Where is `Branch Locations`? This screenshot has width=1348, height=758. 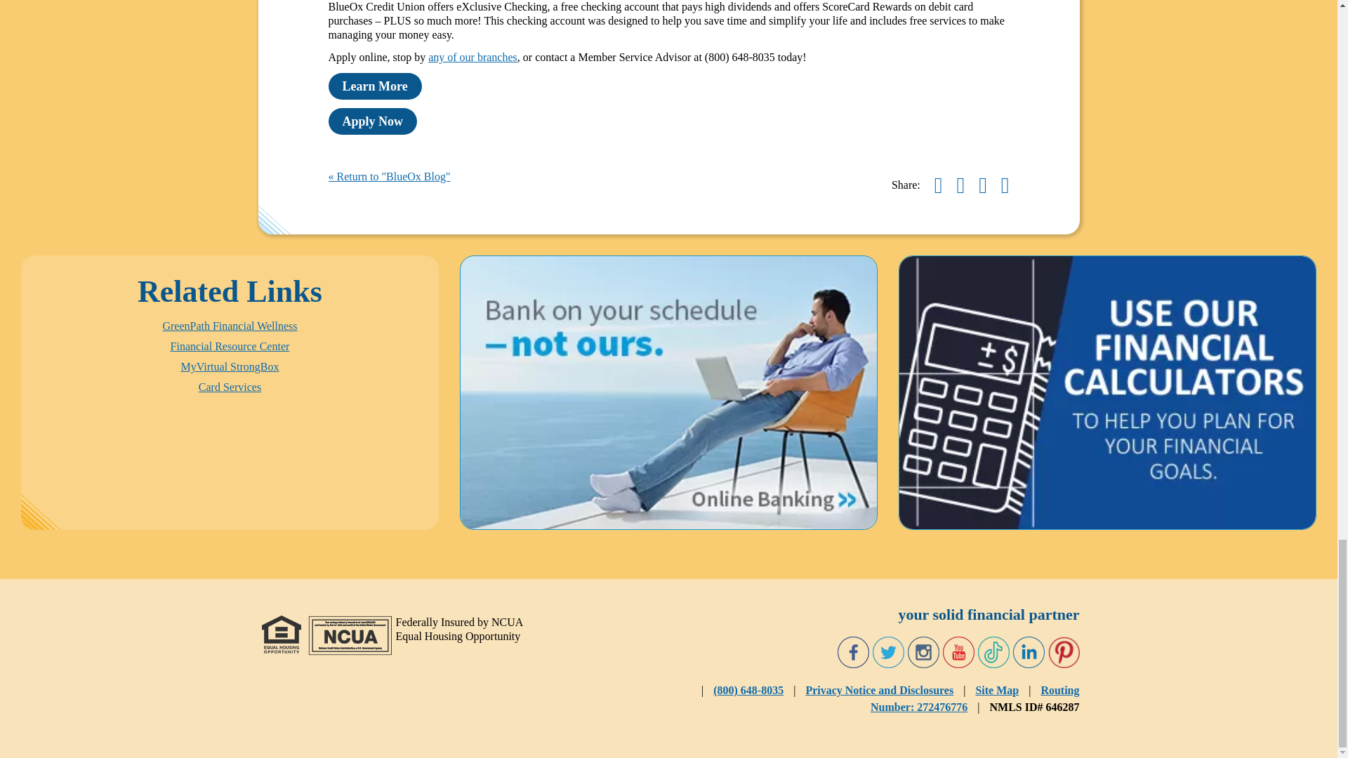 Branch Locations is located at coordinates (473, 57).